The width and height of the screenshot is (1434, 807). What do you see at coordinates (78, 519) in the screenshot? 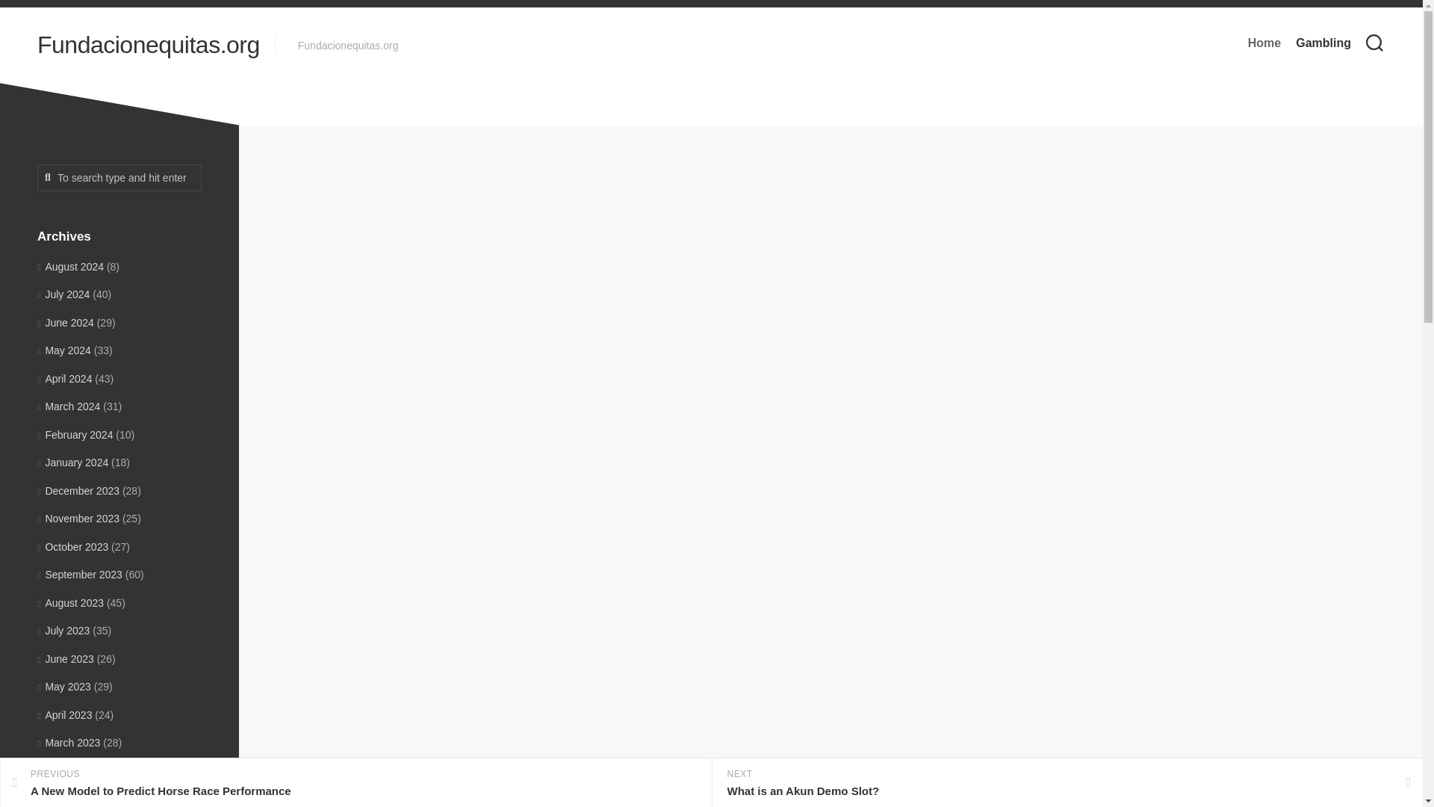
I see `November 2023` at bounding box center [78, 519].